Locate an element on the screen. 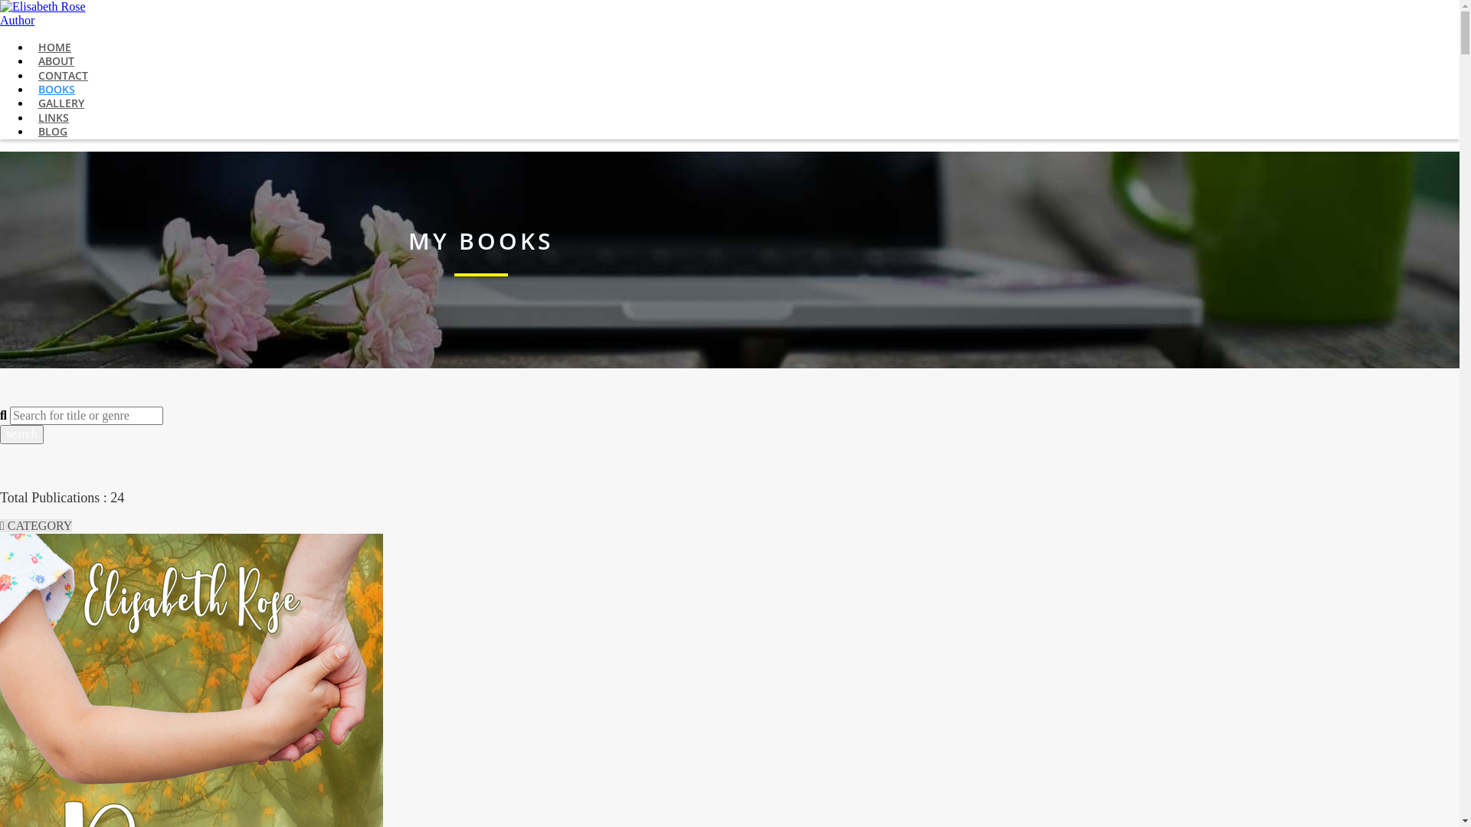 This screenshot has height=827, width=1471. CONTACT is located at coordinates (63, 75).